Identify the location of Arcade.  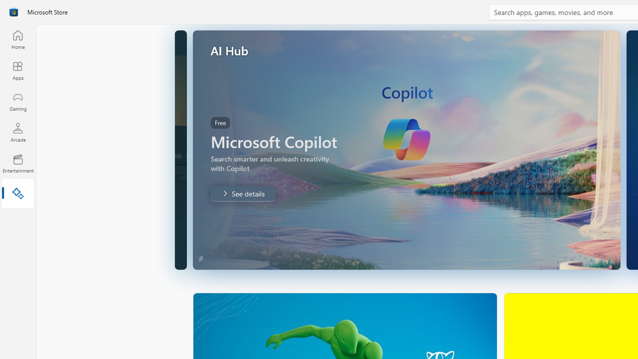
(18, 132).